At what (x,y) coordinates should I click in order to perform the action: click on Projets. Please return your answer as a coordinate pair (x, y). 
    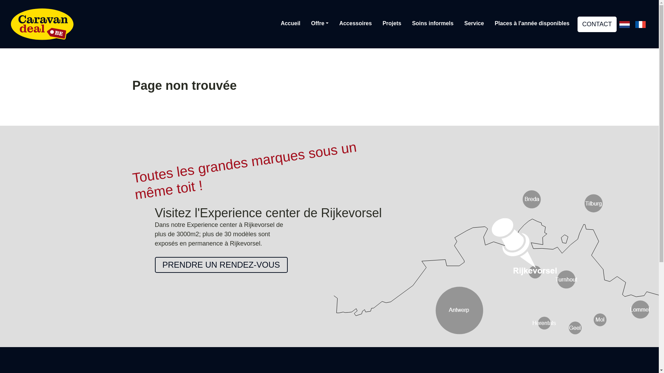
    Looking at the image, I should click on (392, 23).